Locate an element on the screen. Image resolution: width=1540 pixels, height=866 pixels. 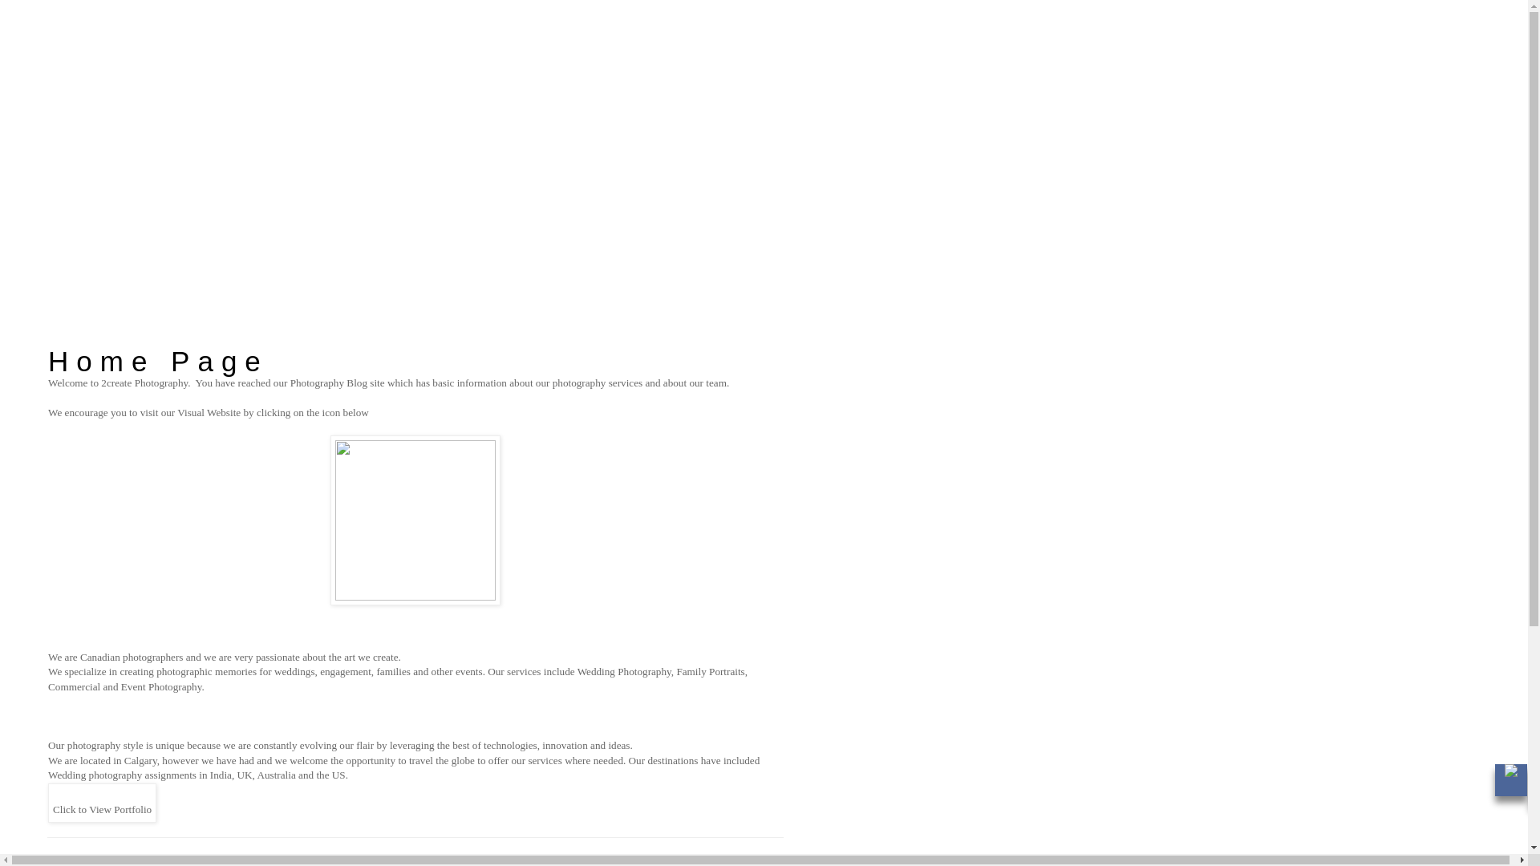
Maternity Photos is located at coordinates (104, 91).